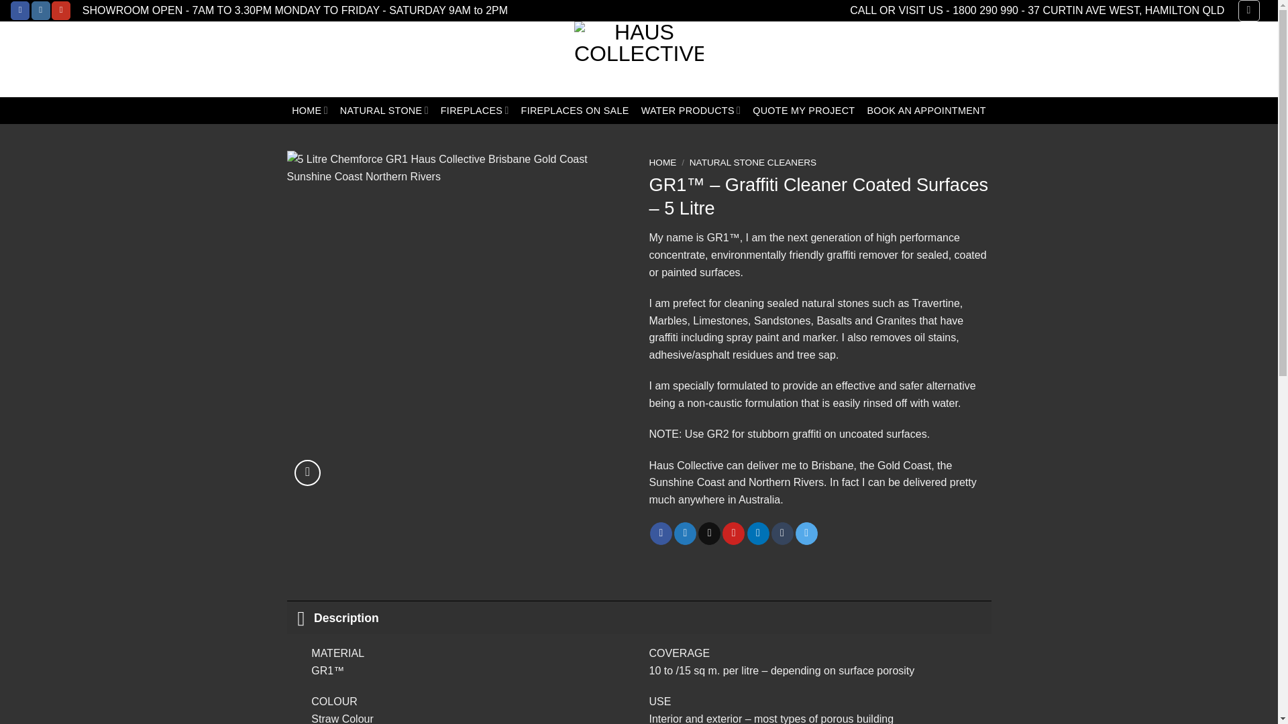 Image resolution: width=1288 pixels, height=724 pixels. What do you see at coordinates (758, 534) in the screenshot?
I see `Share on LinkedIn` at bounding box center [758, 534].